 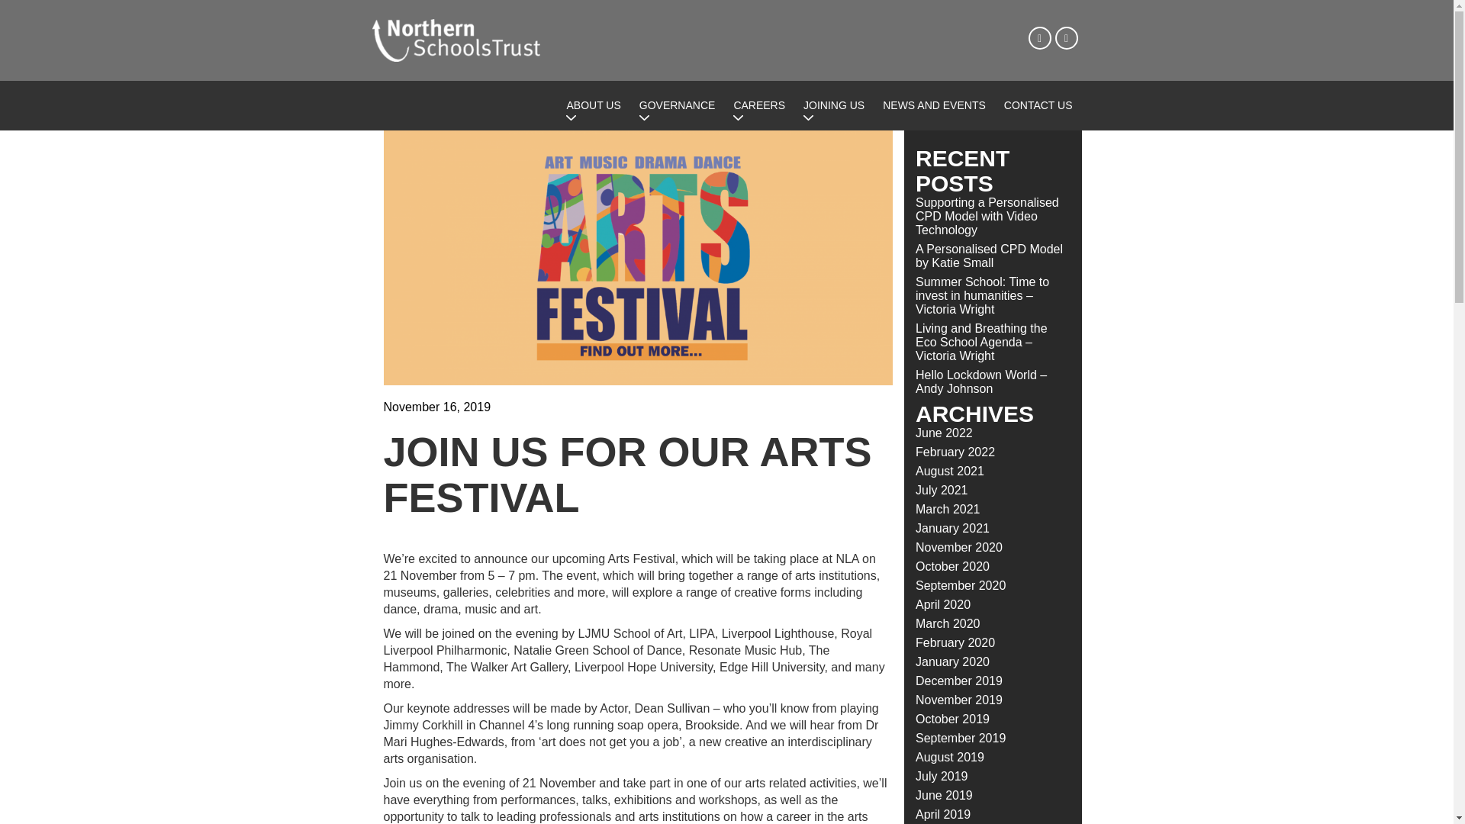 What do you see at coordinates (989, 256) in the screenshot?
I see `A Personalised CPD Model by Katie Small` at bounding box center [989, 256].